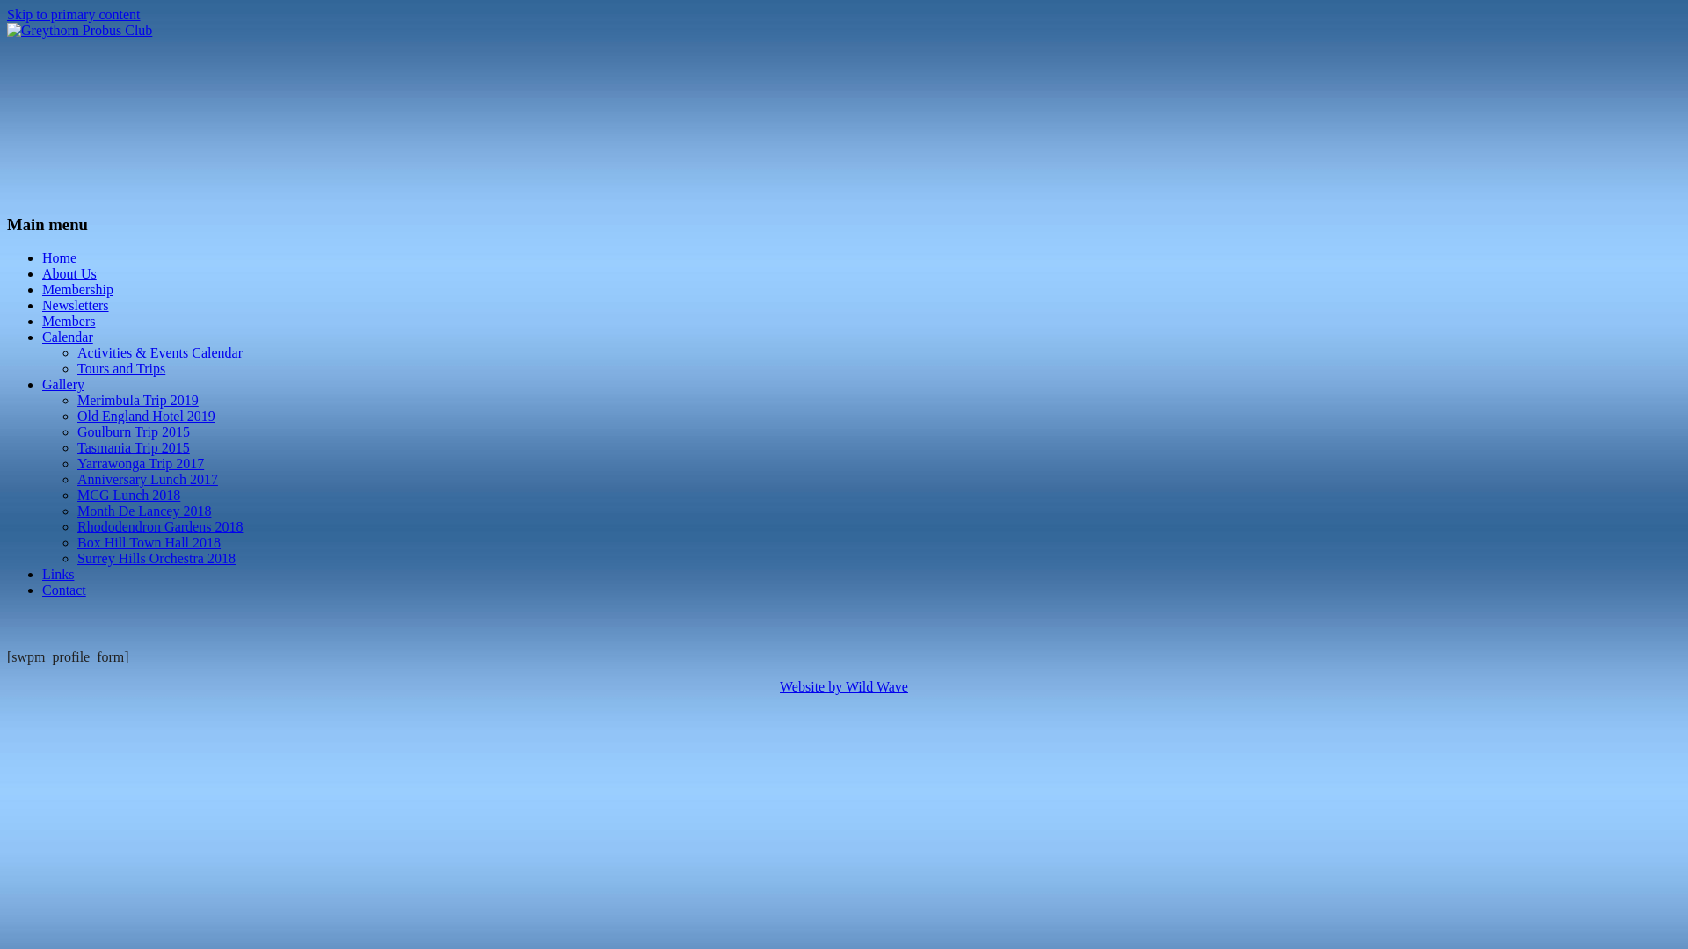 Image resolution: width=1688 pixels, height=949 pixels. I want to click on Links, so click(58, 575).